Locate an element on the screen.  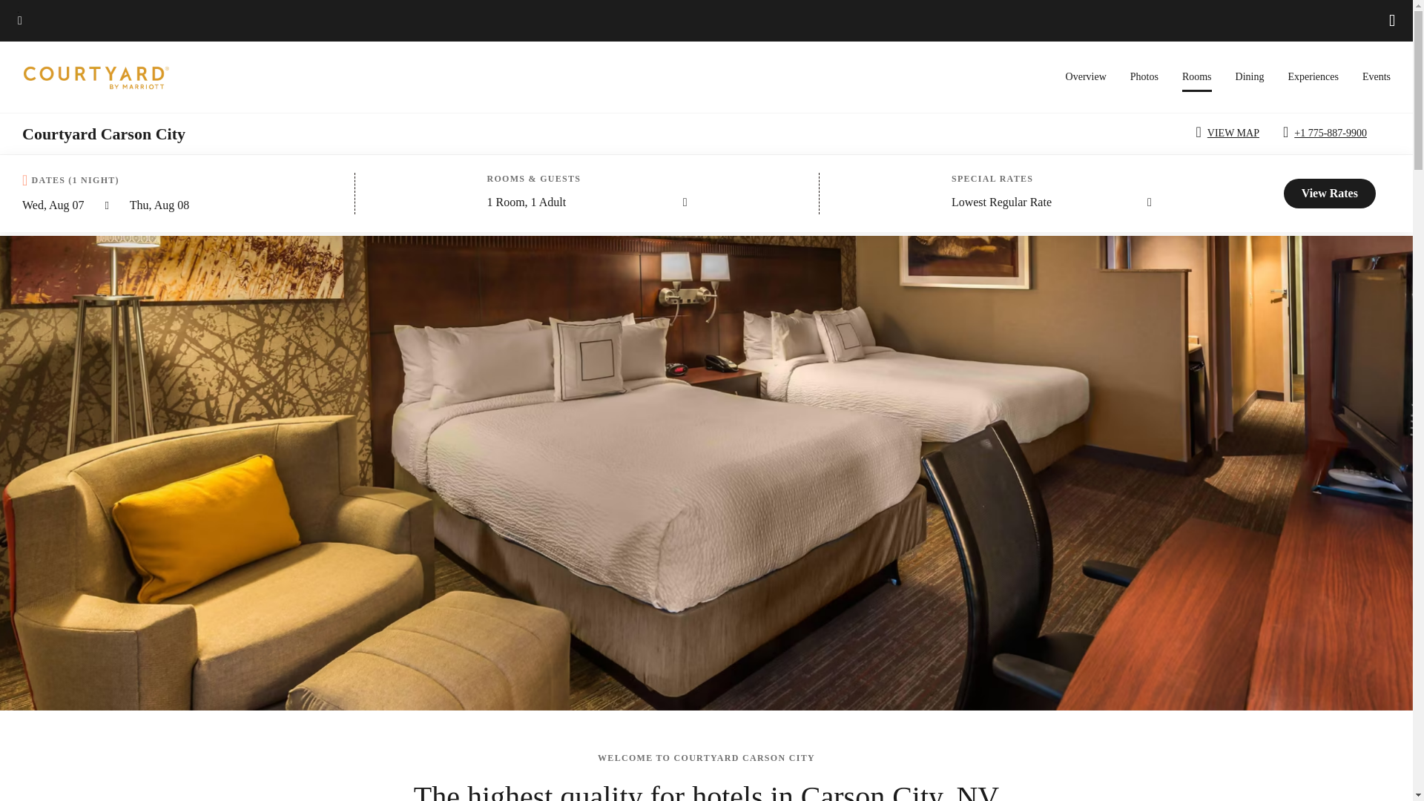
Photos is located at coordinates (1144, 77).